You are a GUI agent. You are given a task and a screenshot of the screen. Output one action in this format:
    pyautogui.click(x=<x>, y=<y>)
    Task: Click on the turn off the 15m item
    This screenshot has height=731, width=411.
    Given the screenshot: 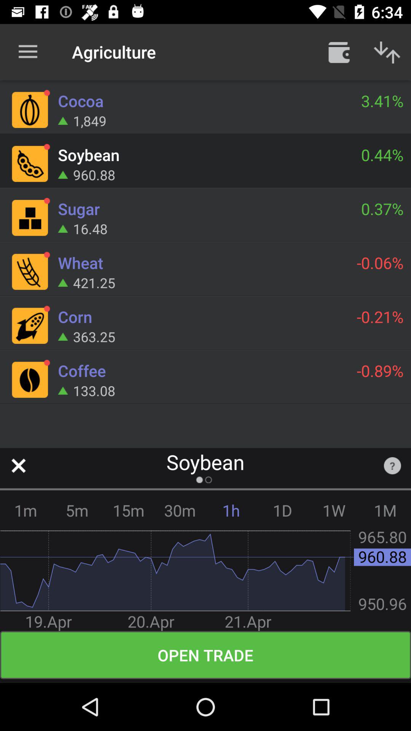 What is the action you would take?
    pyautogui.click(x=129, y=510)
    